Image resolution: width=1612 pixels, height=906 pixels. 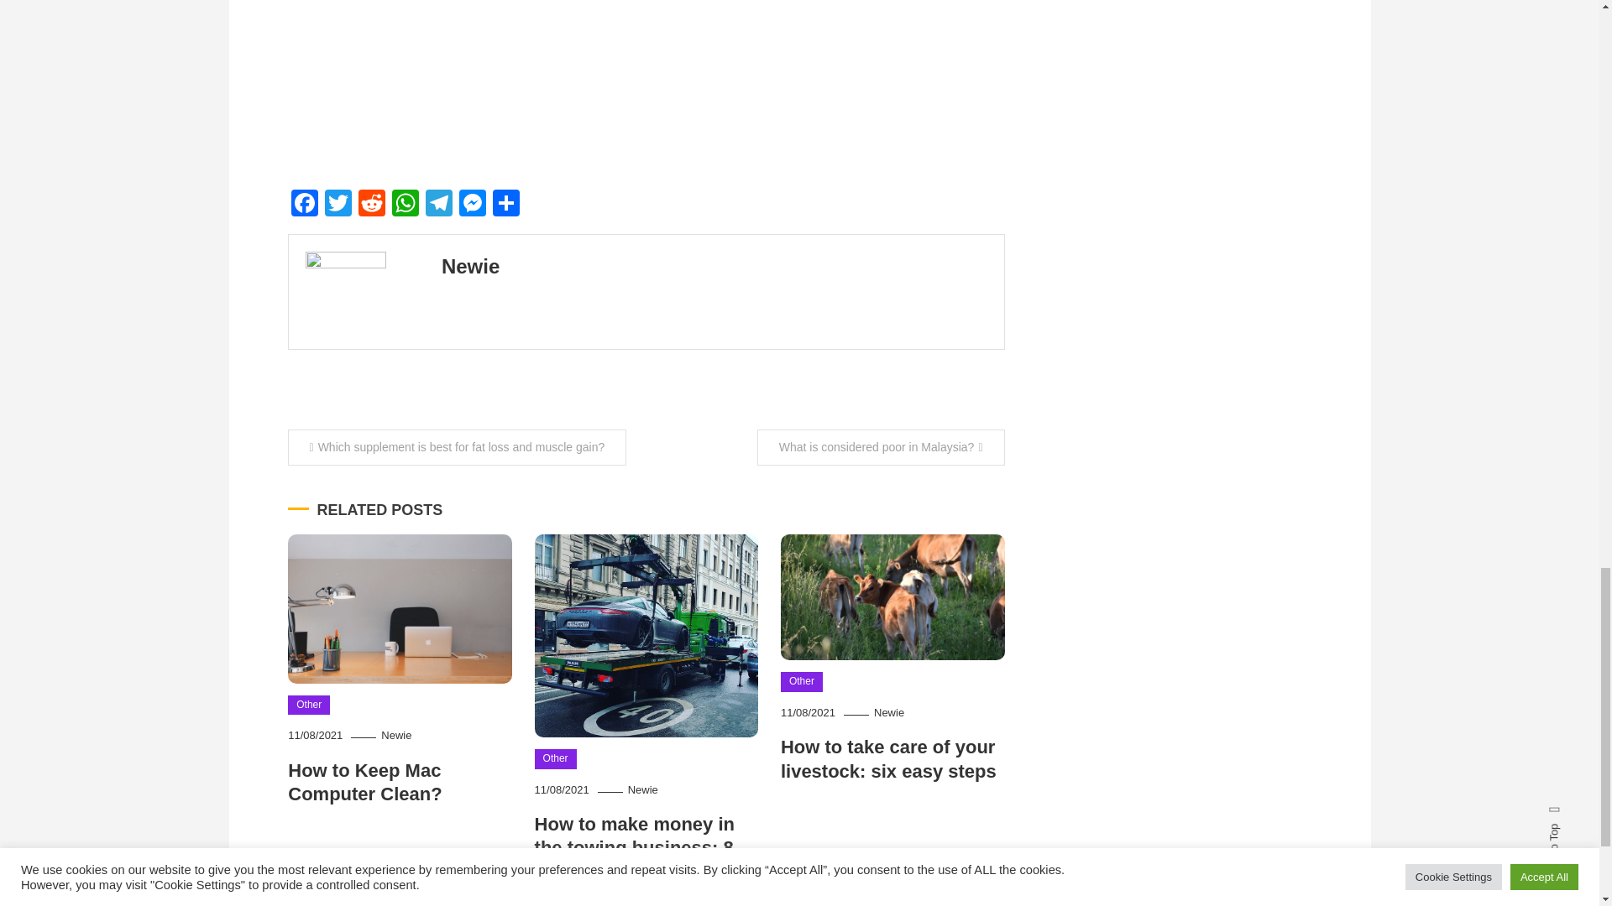 I want to click on NOOBS PLAY BRAWL STARS, from the start subscriber request, so click(x=555, y=86).